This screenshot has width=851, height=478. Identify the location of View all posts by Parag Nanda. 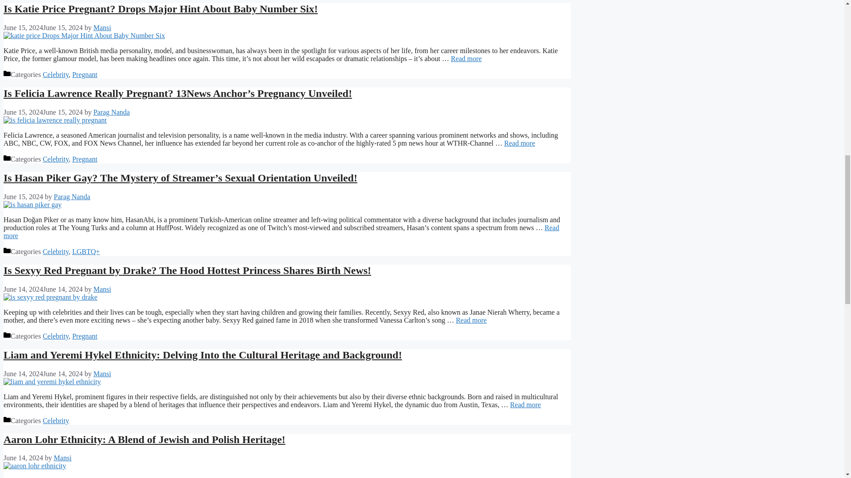
(72, 197).